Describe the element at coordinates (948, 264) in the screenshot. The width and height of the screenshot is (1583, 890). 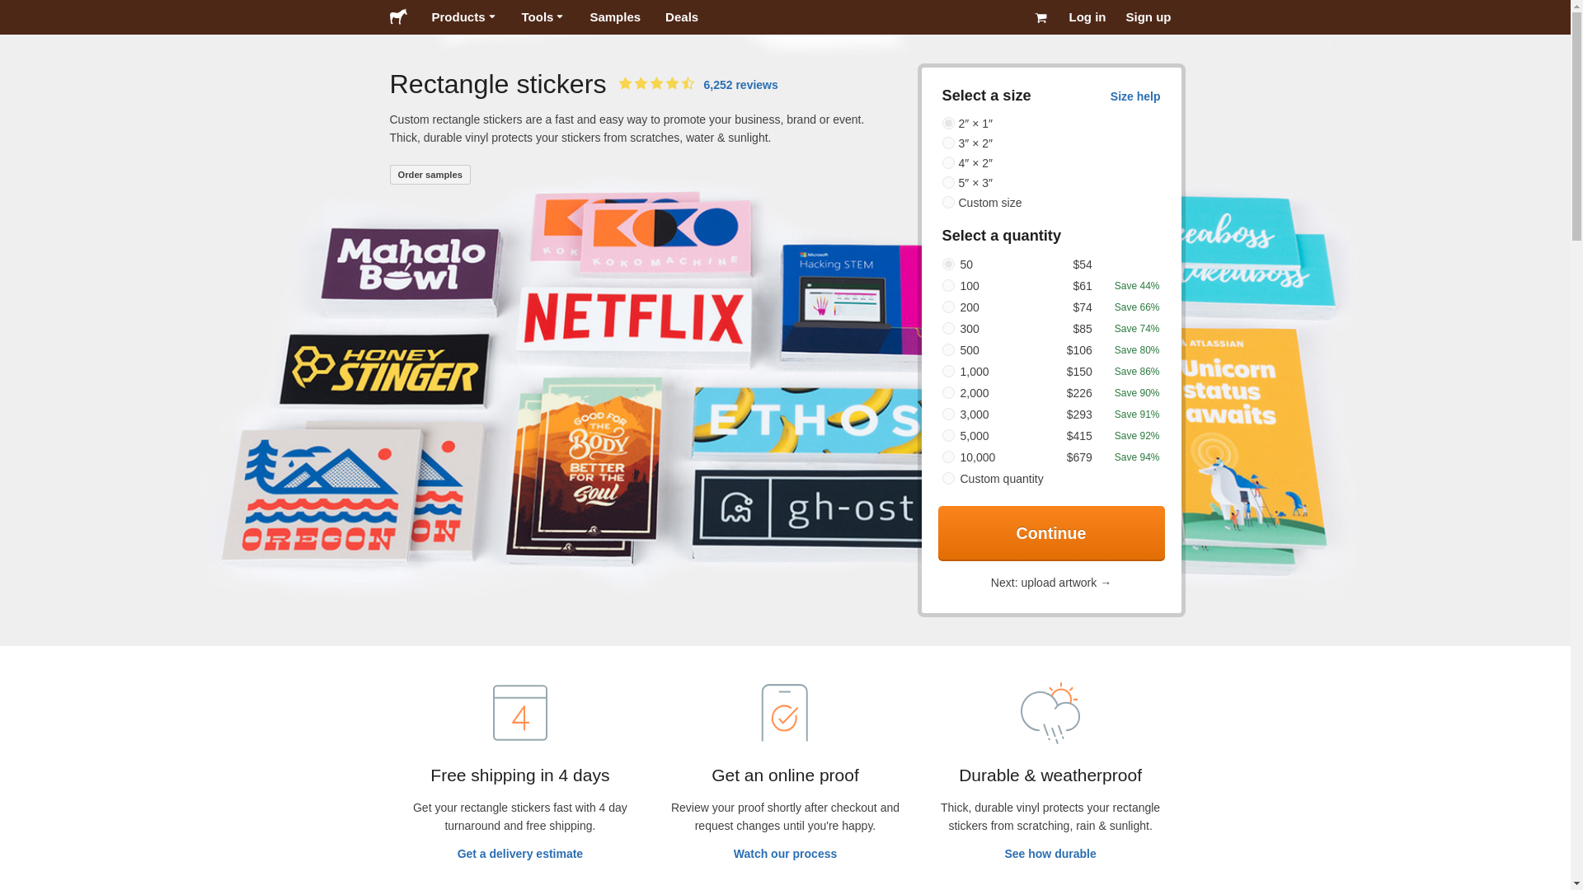
I see `on` at that location.